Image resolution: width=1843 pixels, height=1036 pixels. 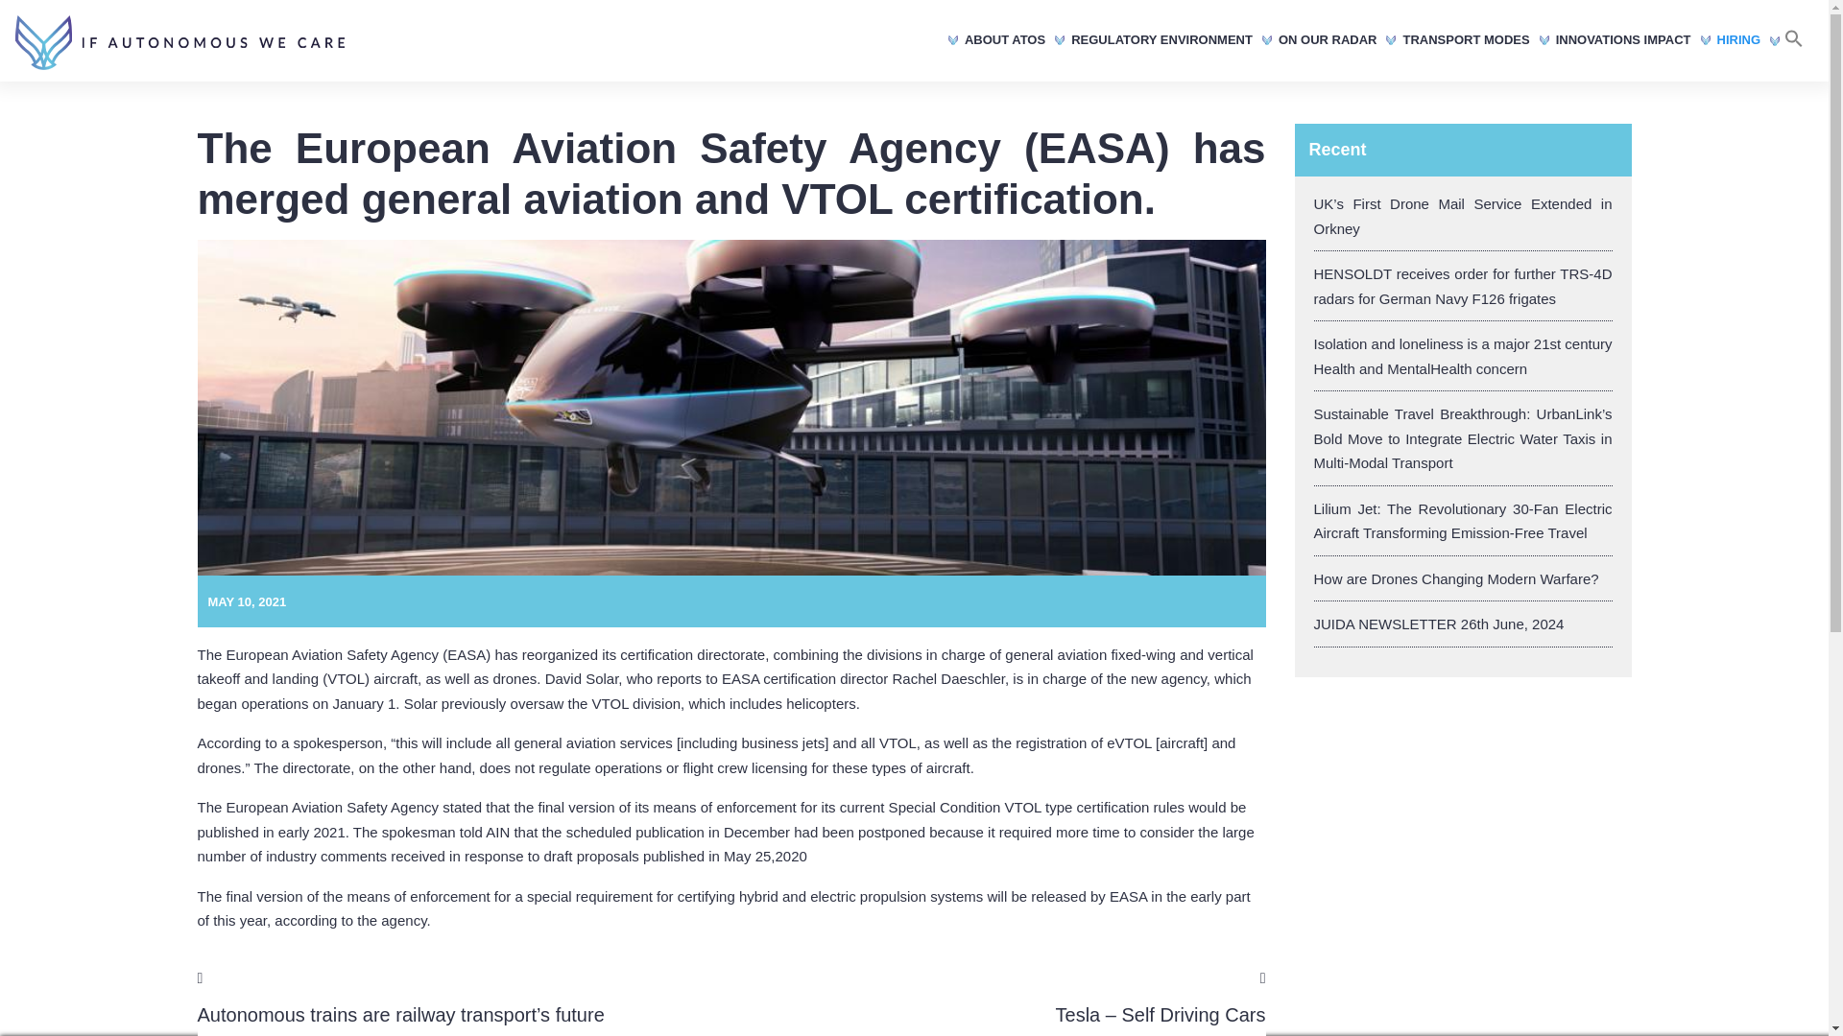 I want to click on INNOVATIONS IMPACT, so click(x=1626, y=42).